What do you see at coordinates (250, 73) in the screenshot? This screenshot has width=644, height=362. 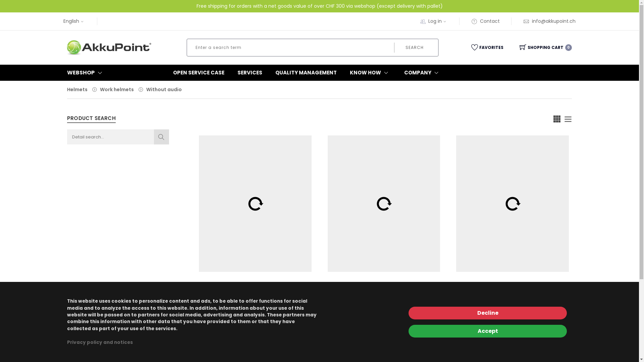 I see `SERVICES` at bounding box center [250, 73].